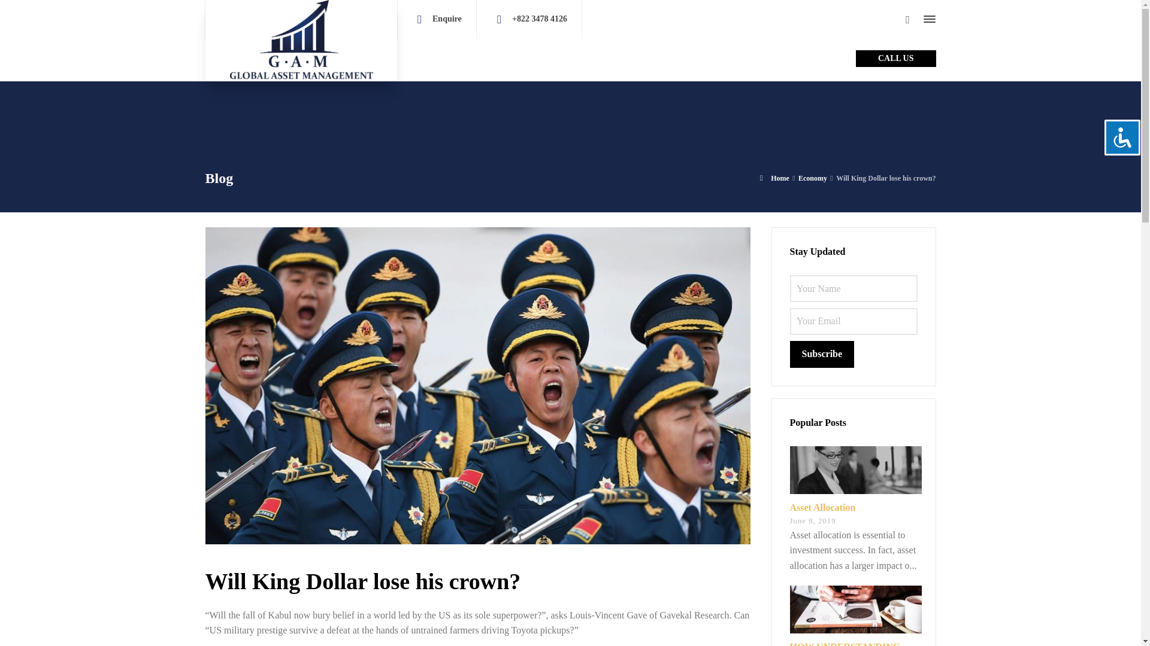 This screenshot has width=1150, height=646. I want to click on click to call, so click(539, 18).